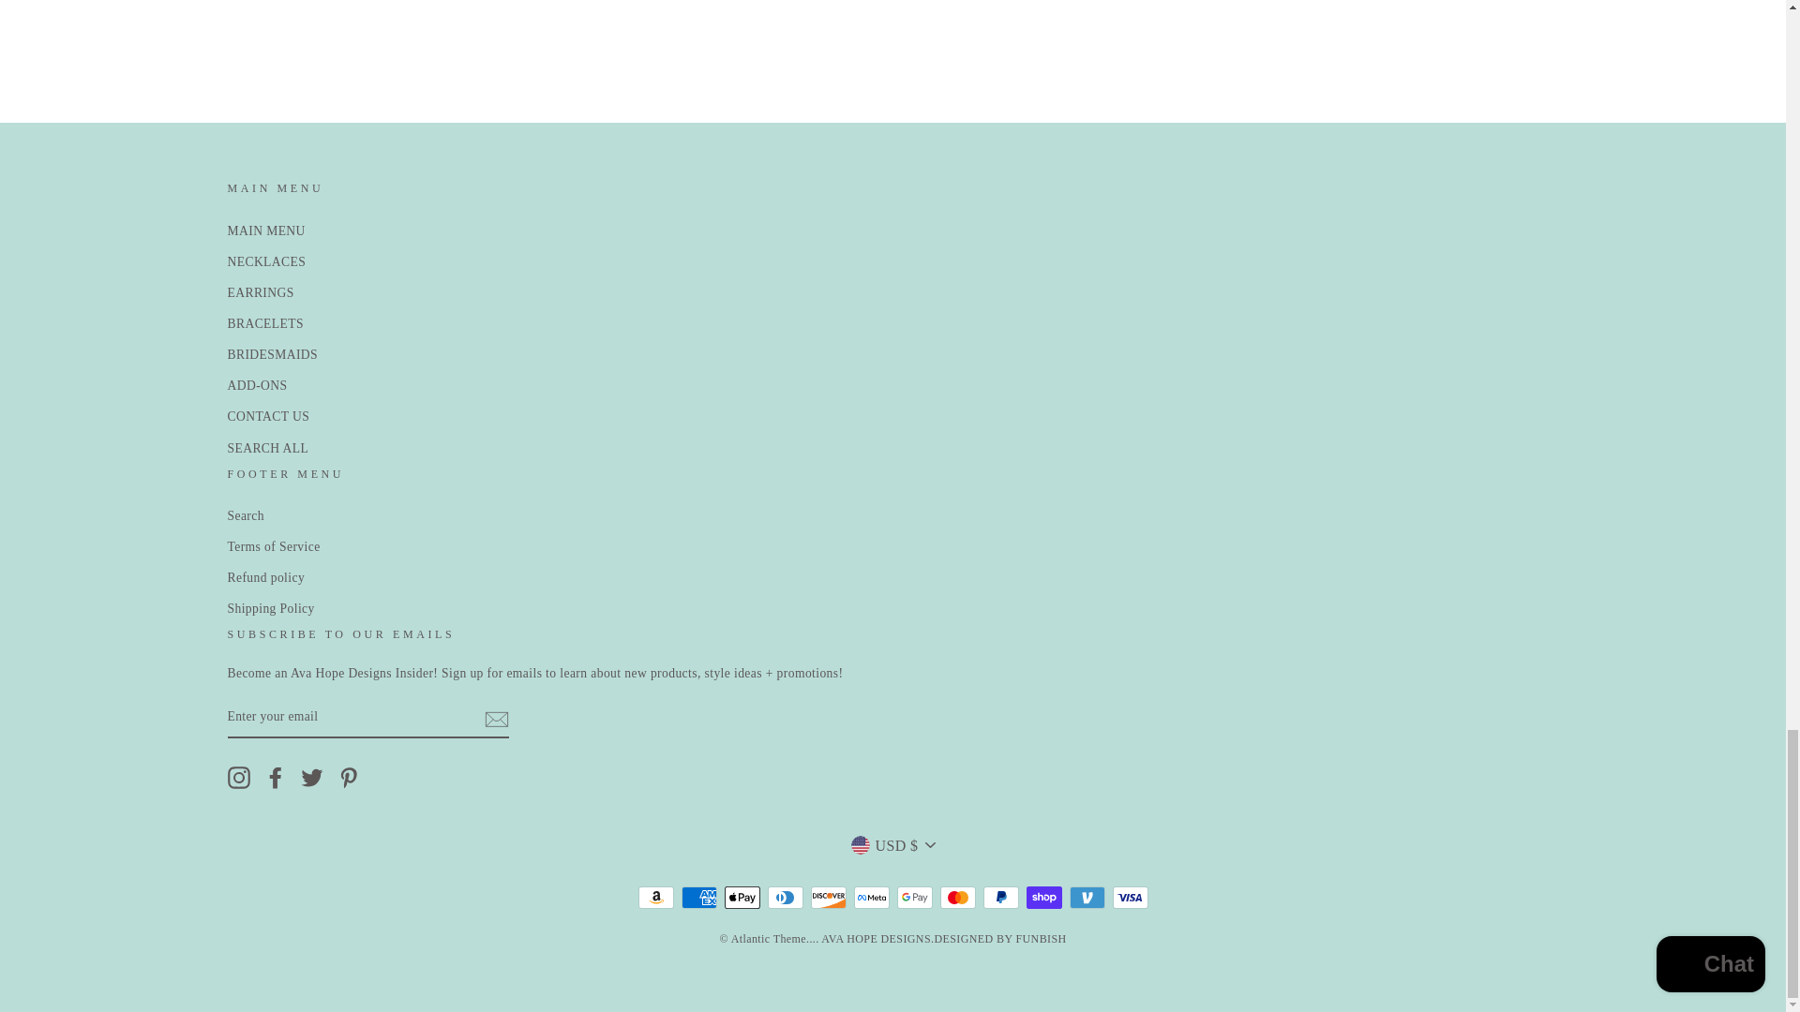 The width and height of the screenshot is (1800, 1012). I want to click on Ava Hope Designs on Pinterest, so click(349, 778).